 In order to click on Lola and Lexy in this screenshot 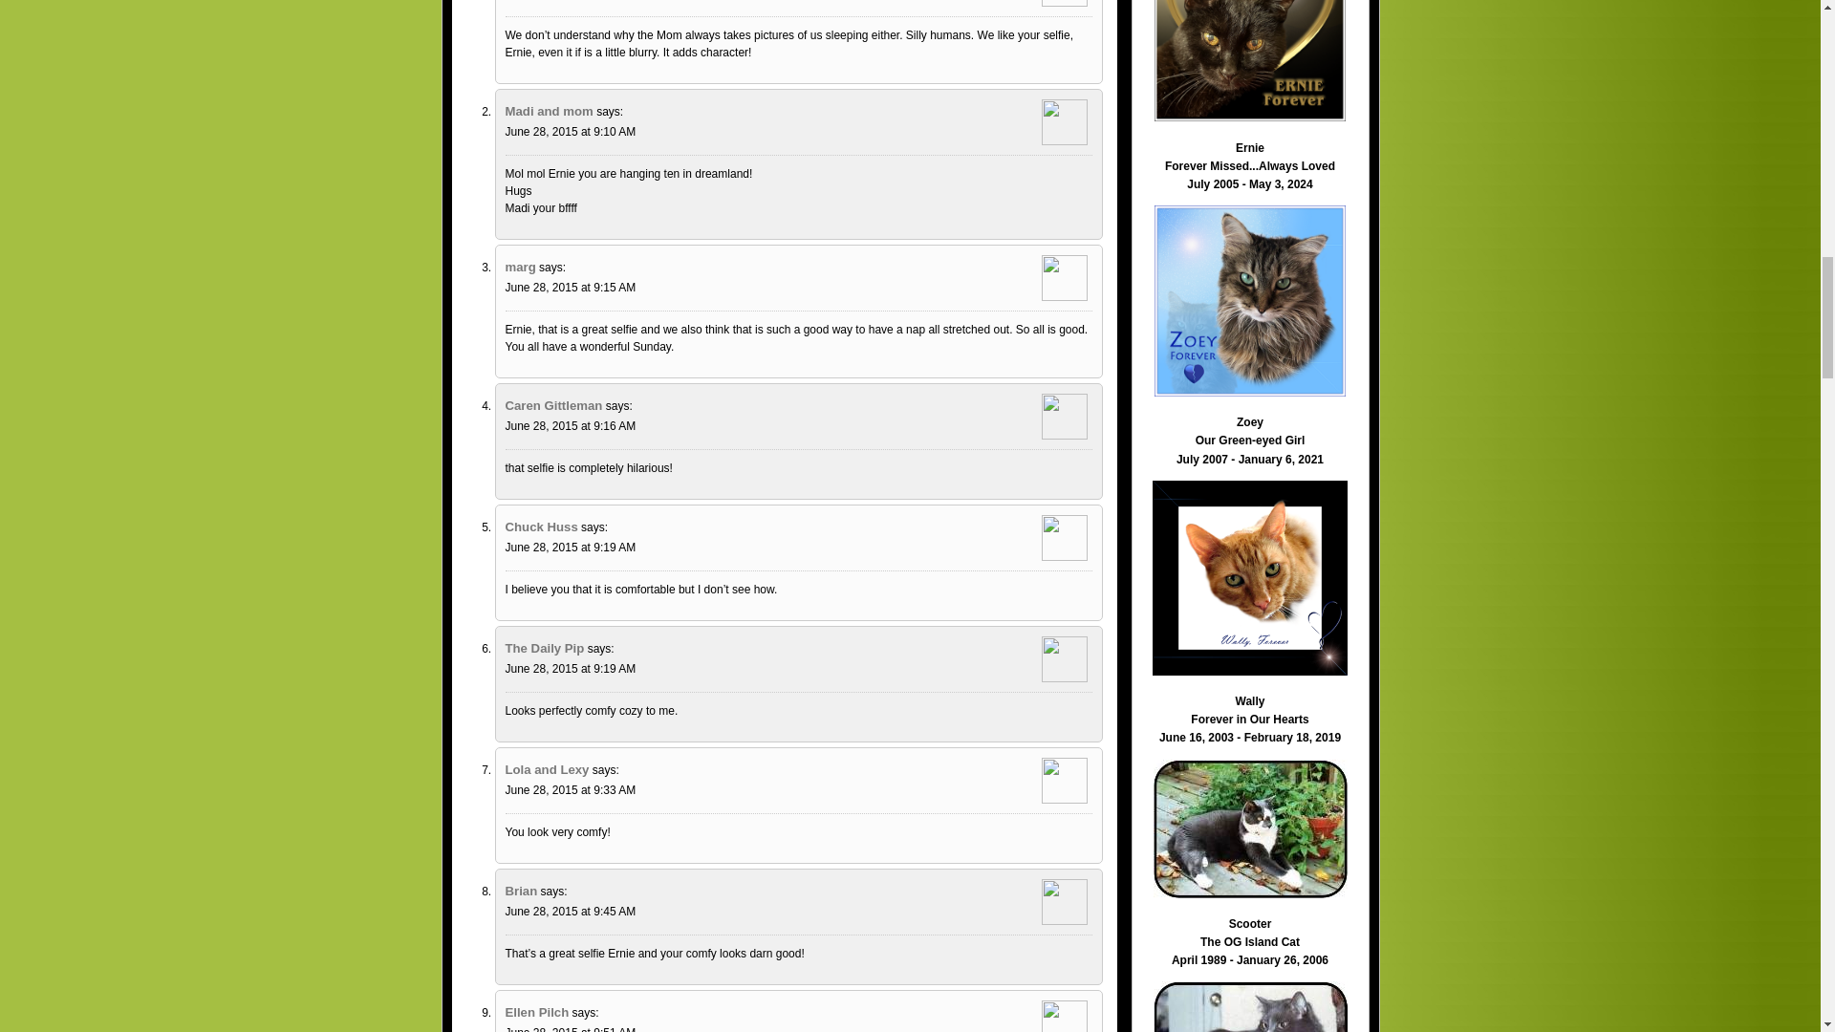, I will do `click(547, 770)`.